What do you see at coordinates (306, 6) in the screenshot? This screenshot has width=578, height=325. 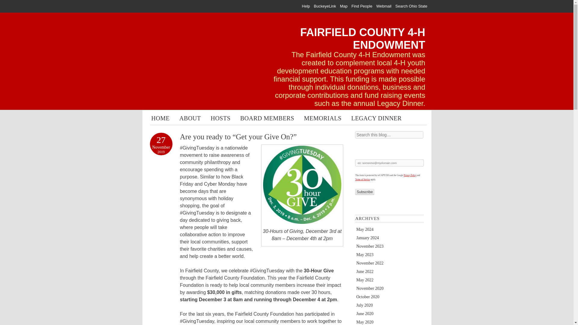 I see `Help` at bounding box center [306, 6].